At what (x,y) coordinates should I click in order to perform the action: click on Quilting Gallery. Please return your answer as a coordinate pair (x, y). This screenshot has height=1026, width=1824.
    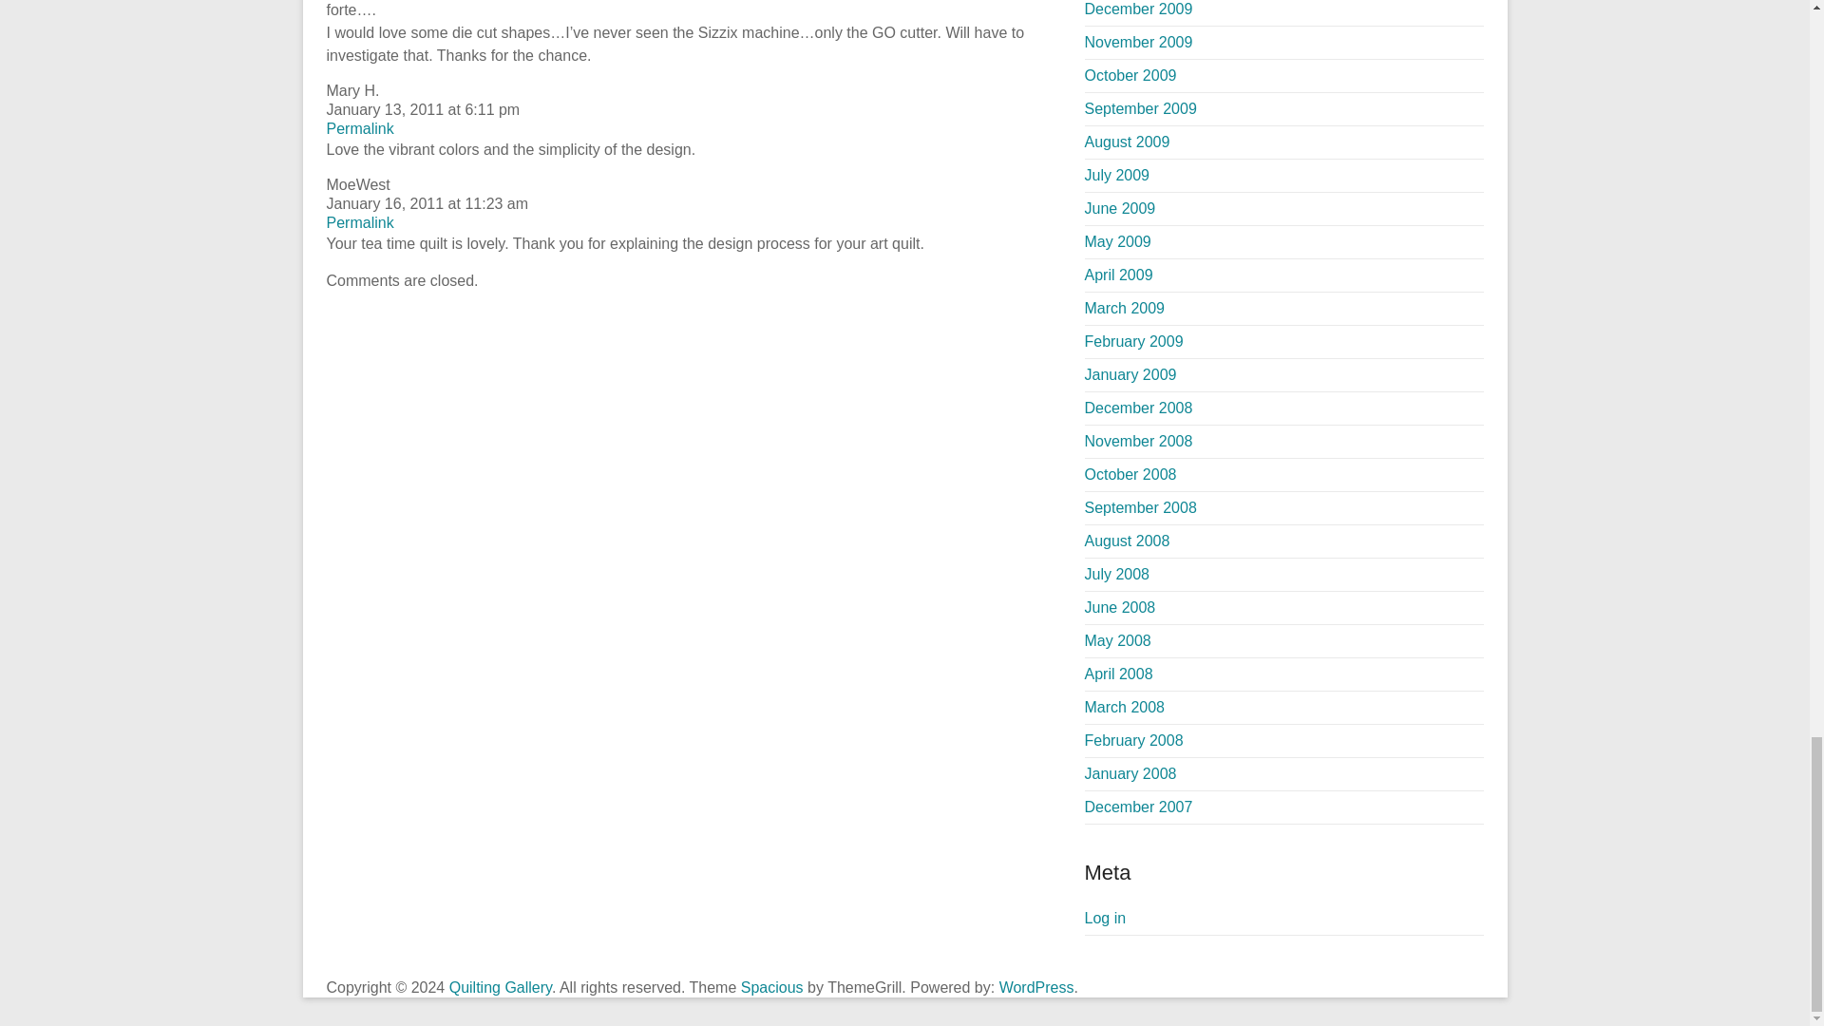
    Looking at the image, I should click on (500, 987).